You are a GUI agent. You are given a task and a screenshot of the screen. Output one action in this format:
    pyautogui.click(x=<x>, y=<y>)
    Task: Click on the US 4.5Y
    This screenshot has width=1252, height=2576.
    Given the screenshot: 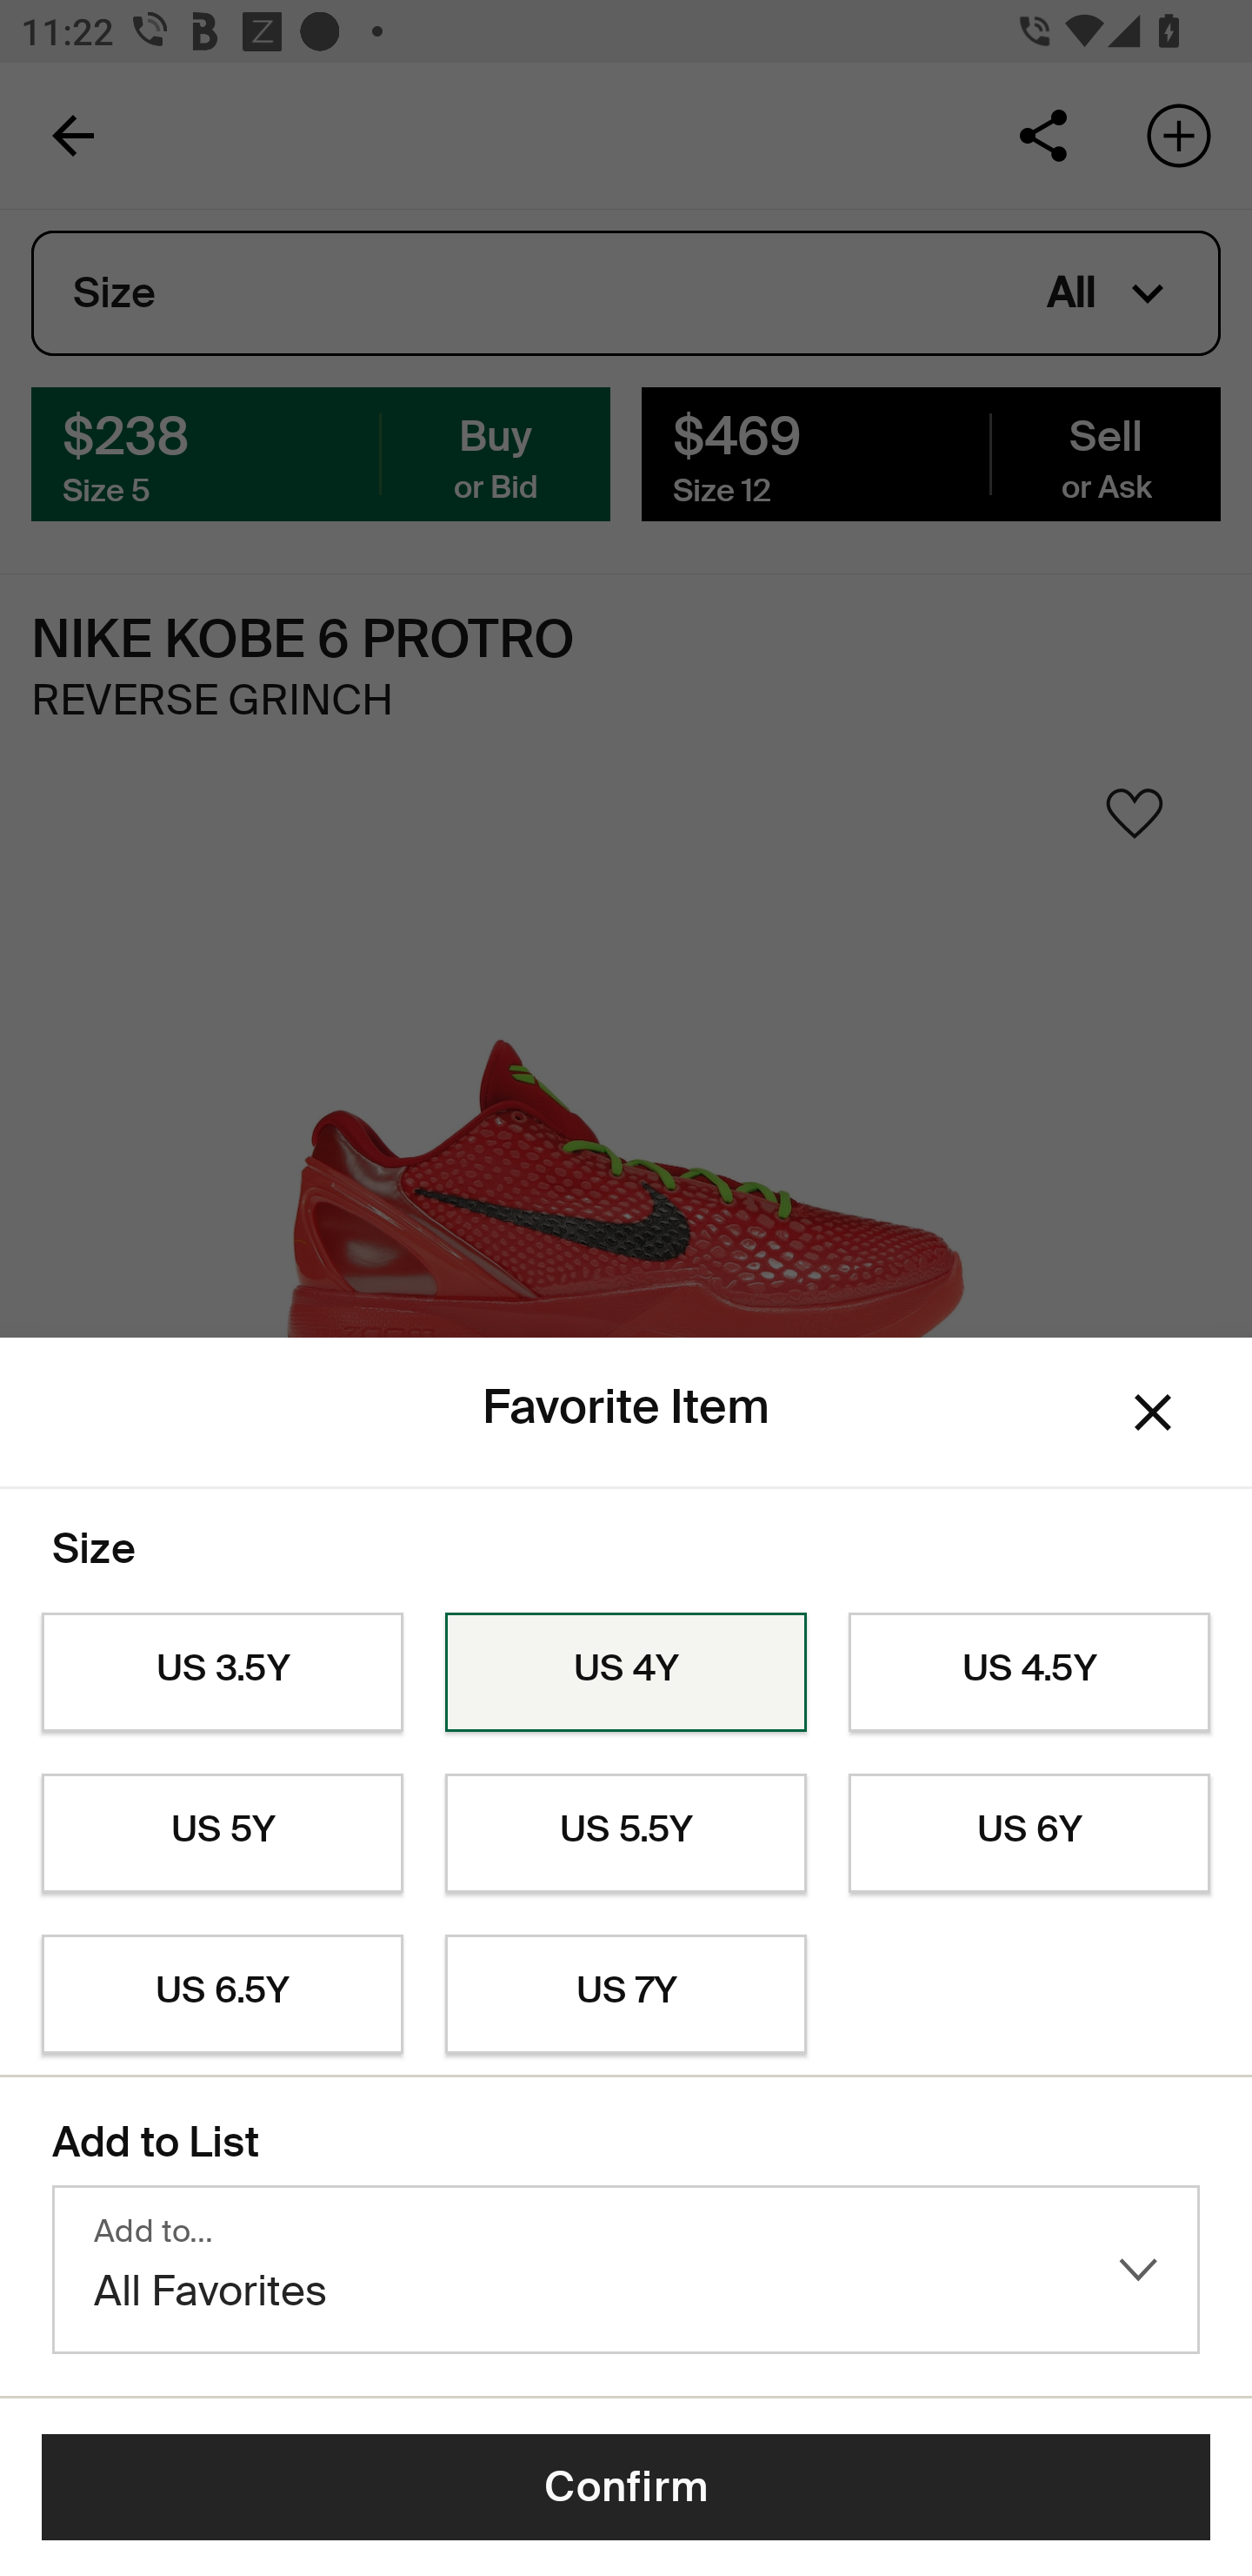 What is the action you would take?
    pyautogui.click(x=1029, y=1673)
    